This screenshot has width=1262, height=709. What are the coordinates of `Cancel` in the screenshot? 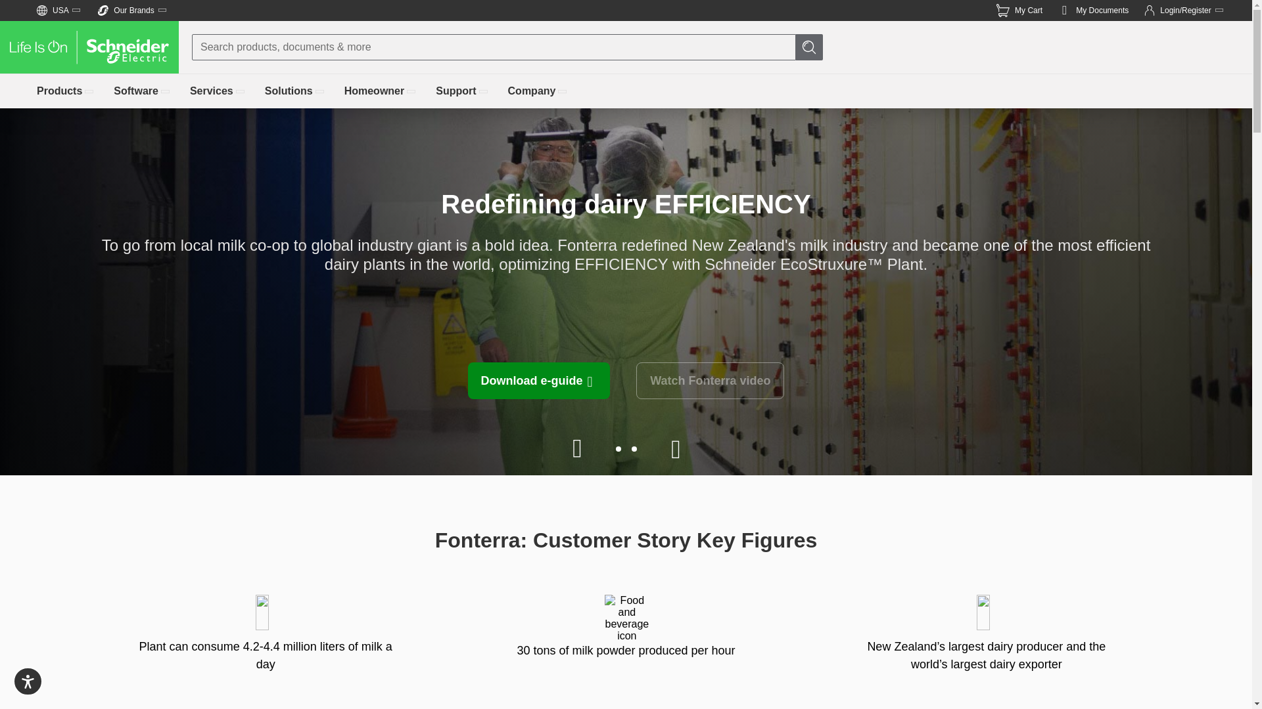 It's located at (5, 2).